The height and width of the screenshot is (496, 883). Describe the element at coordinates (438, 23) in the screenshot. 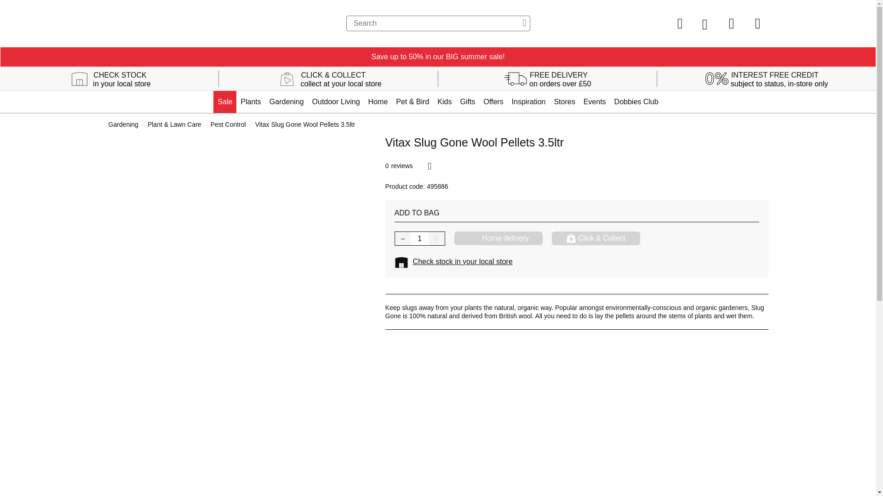

I see `Search` at that location.